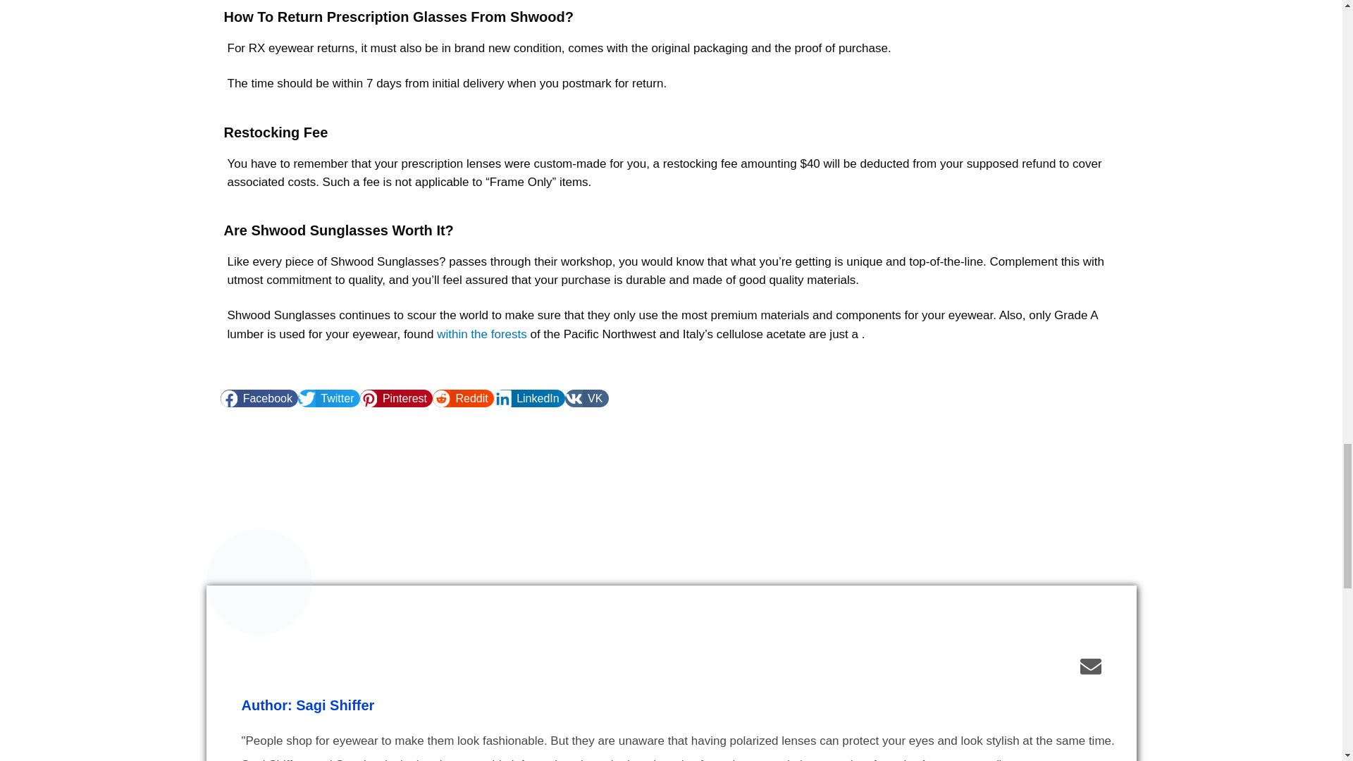 This screenshot has height=761, width=1353. I want to click on within the forests, so click(482, 334).